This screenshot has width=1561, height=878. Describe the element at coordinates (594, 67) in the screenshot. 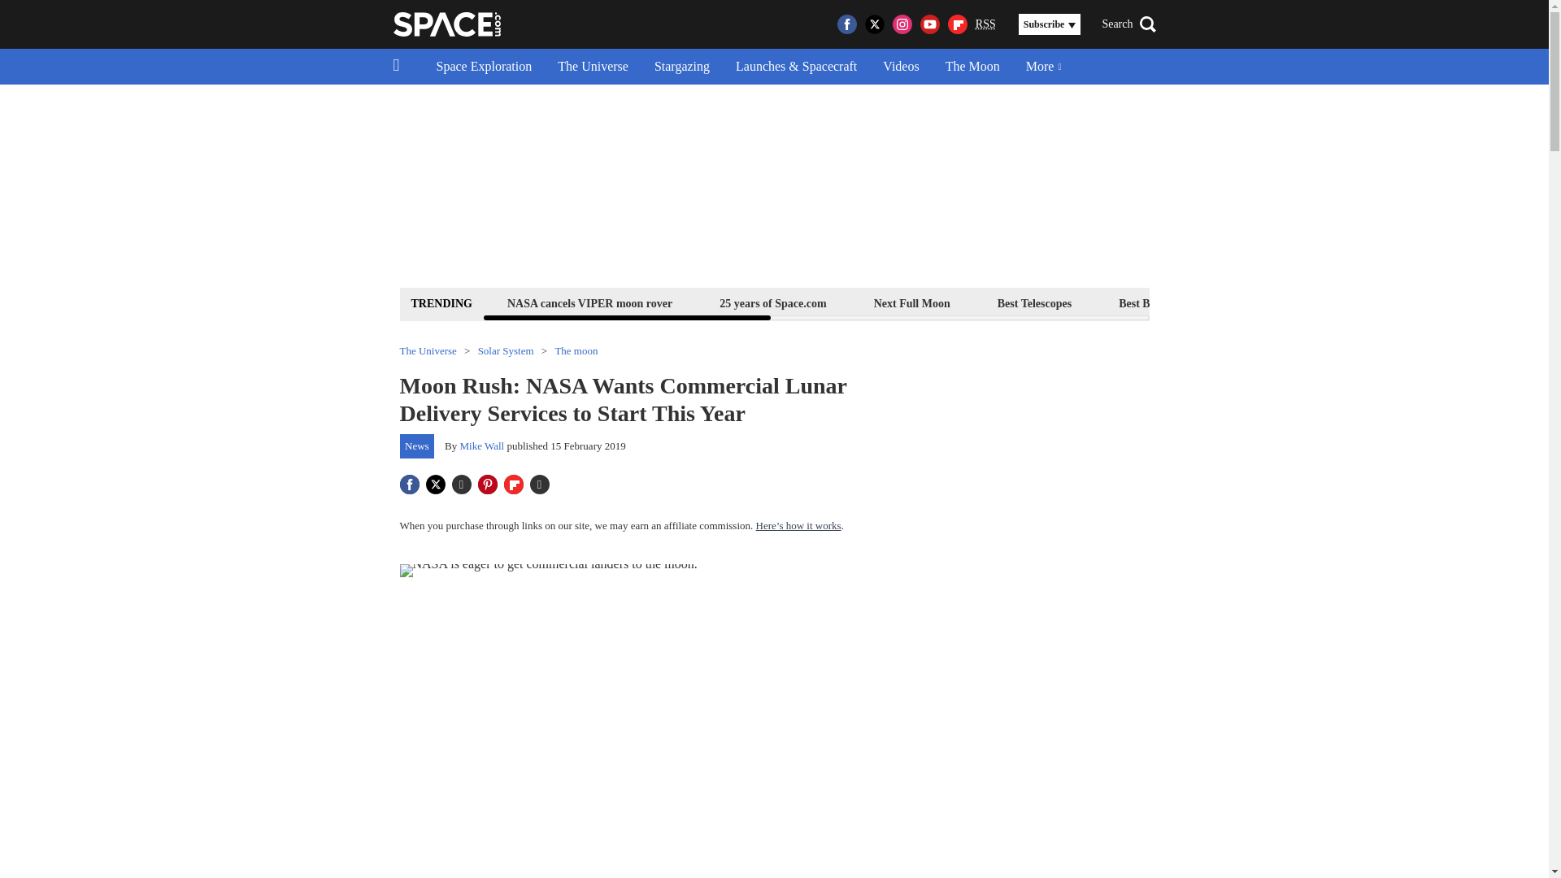

I see `The Universe` at that location.